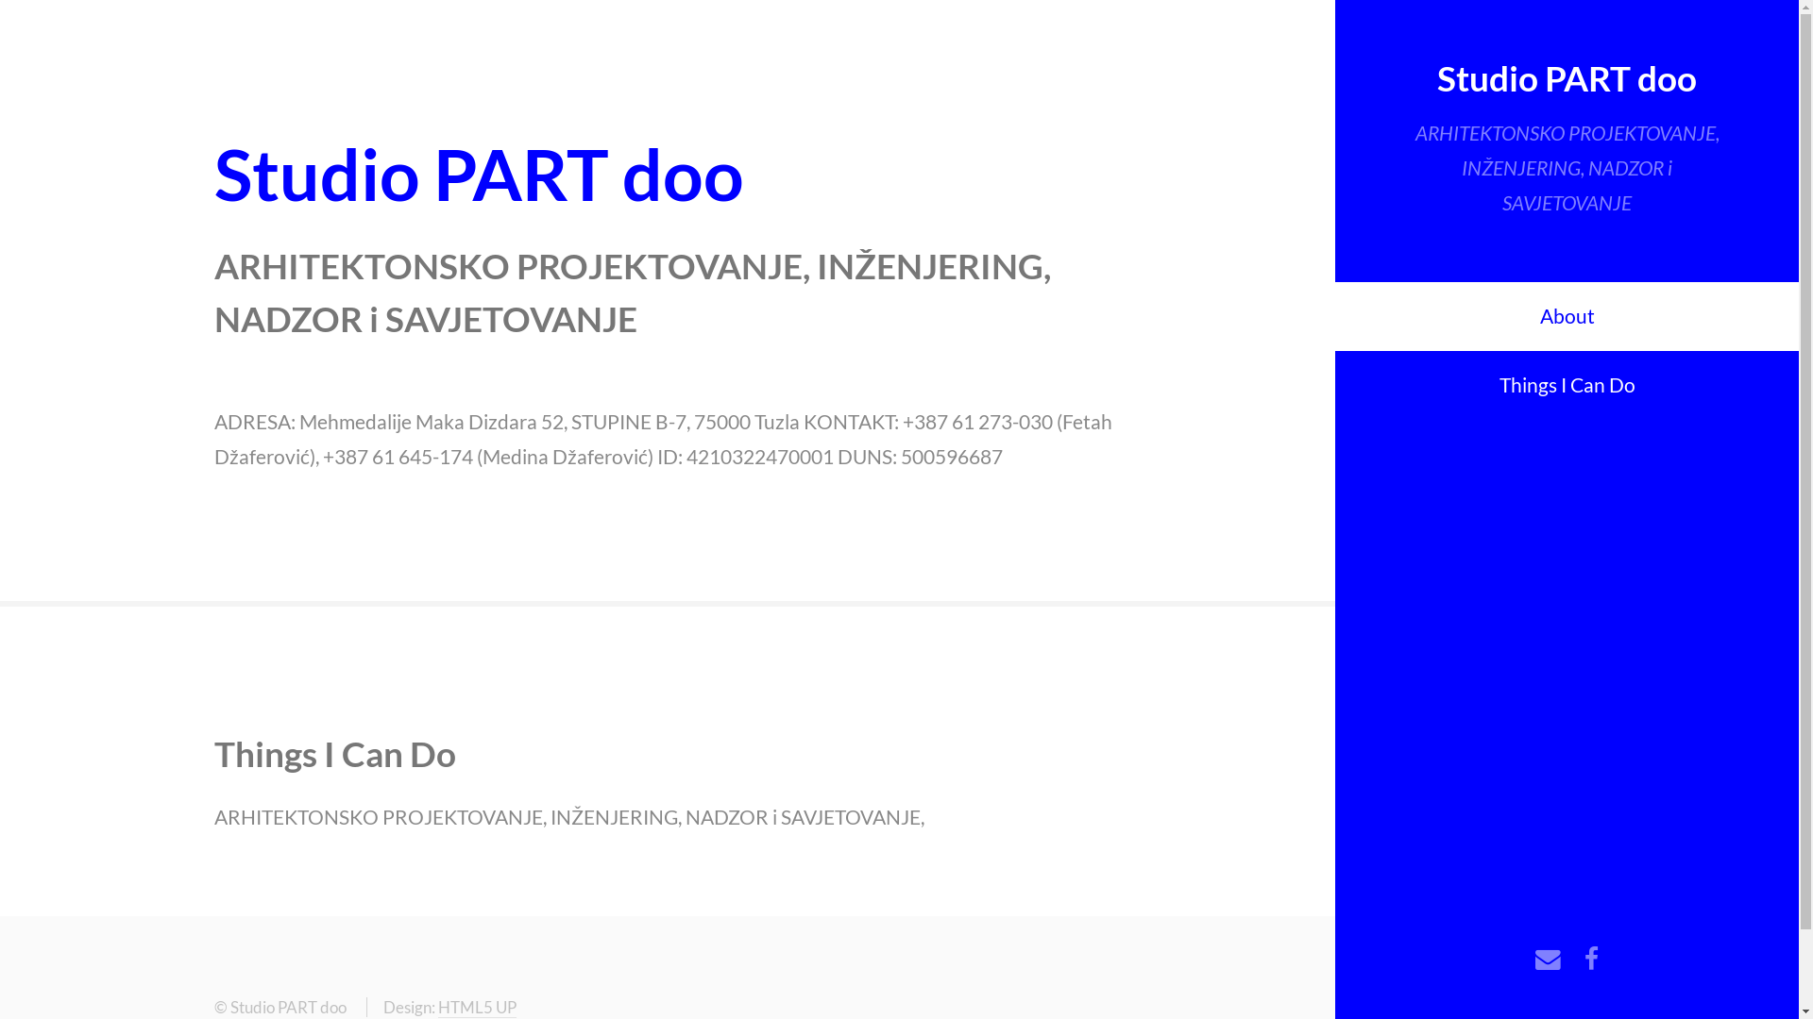 This screenshot has width=1813, height=1019. I want to click on About, so click(1567, 317).